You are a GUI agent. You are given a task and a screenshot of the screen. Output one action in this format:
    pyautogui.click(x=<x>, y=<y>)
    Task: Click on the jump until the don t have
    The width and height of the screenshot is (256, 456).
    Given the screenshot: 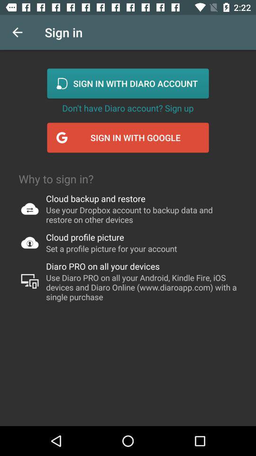 What is the action you would take?
    pyautogui.click(x=128, y=108)
    